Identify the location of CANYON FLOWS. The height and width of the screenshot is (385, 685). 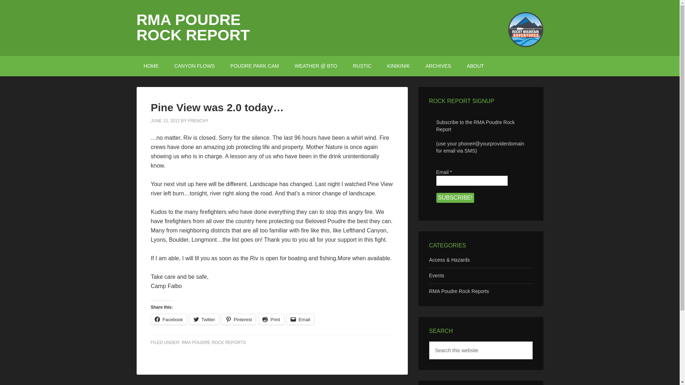
(194, 66).